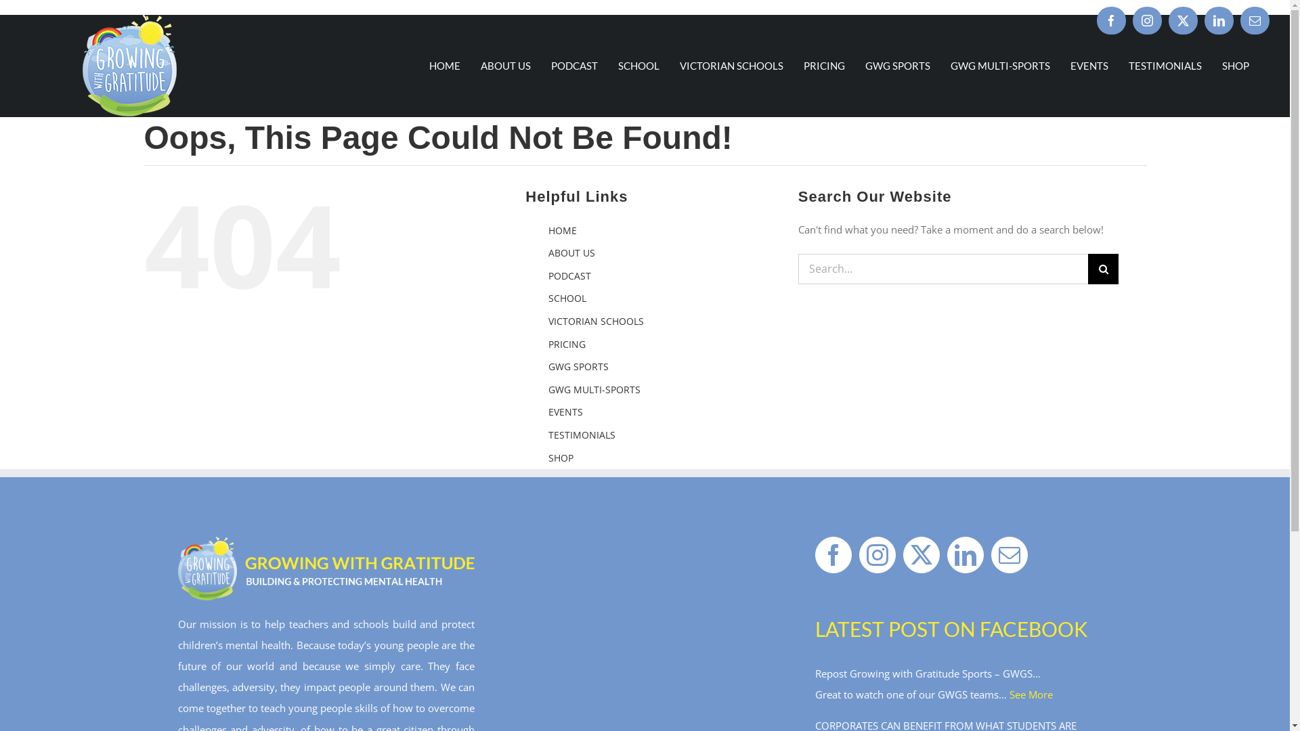 This screenshot has height=731, width=1300. What do you see at coordinates (1001, 66) in the screenshot?
I see `GWG MULTI-SPORTS` at bounding box center [1001, 66].